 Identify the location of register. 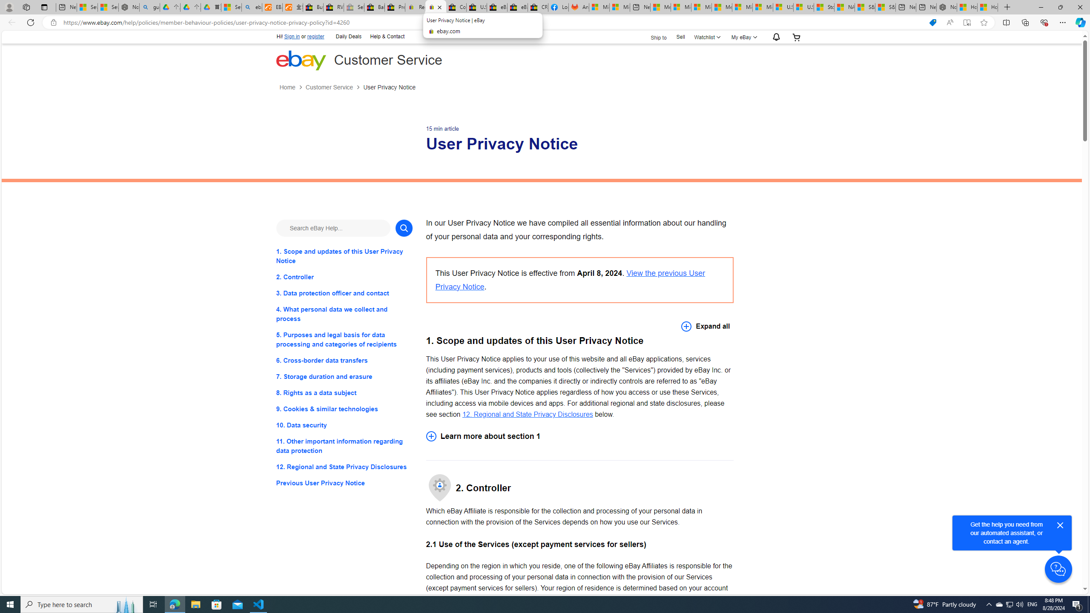
(316, 37).